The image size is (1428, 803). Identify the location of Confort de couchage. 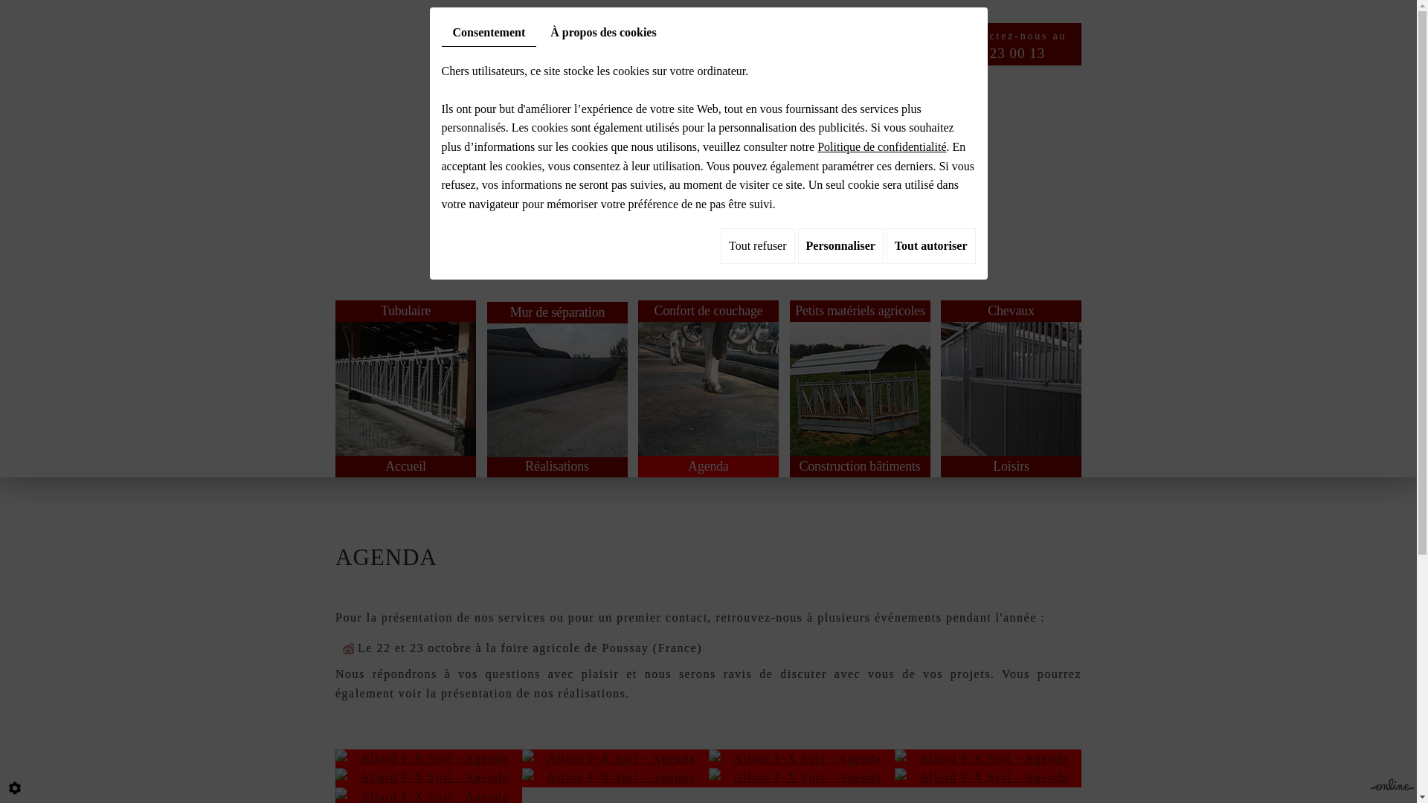
(708, 378).